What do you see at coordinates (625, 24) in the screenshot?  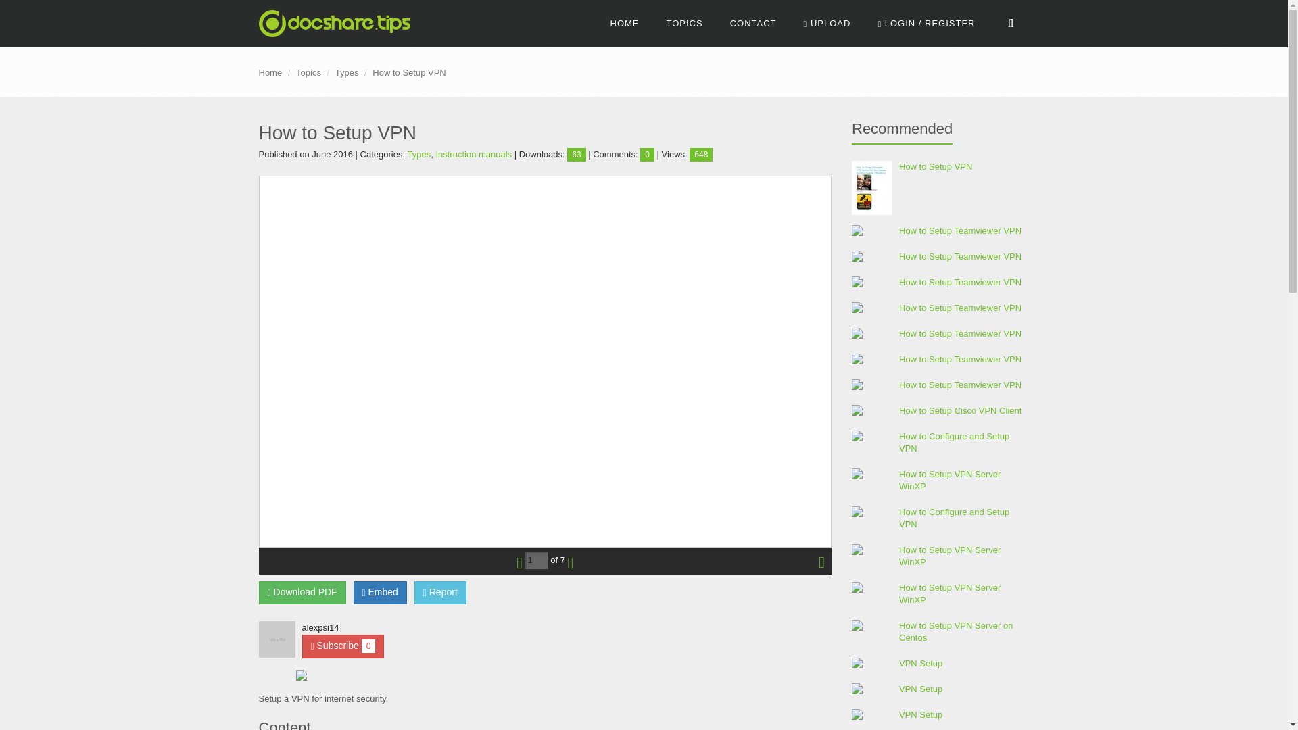 I see `HOME` at bounding box center [625, 24].